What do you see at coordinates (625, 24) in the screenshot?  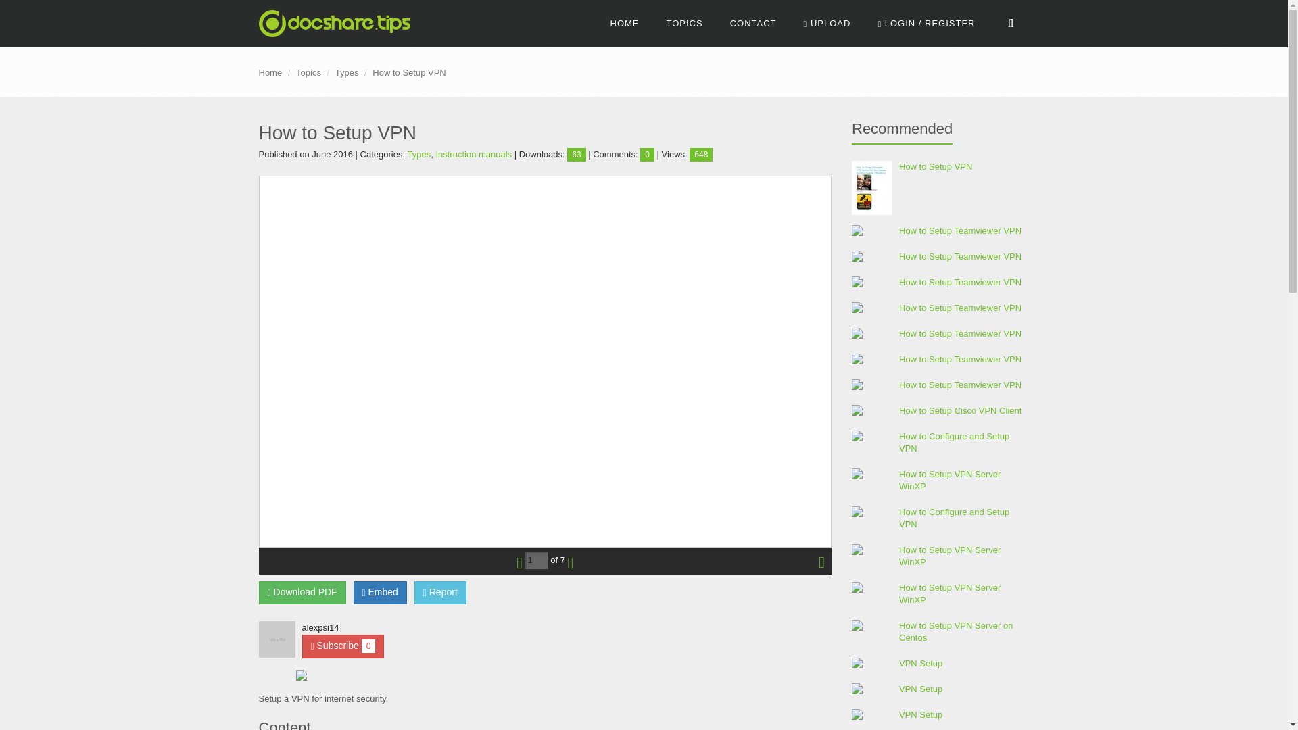 I see `HOME` at bounding box center [625, 24].